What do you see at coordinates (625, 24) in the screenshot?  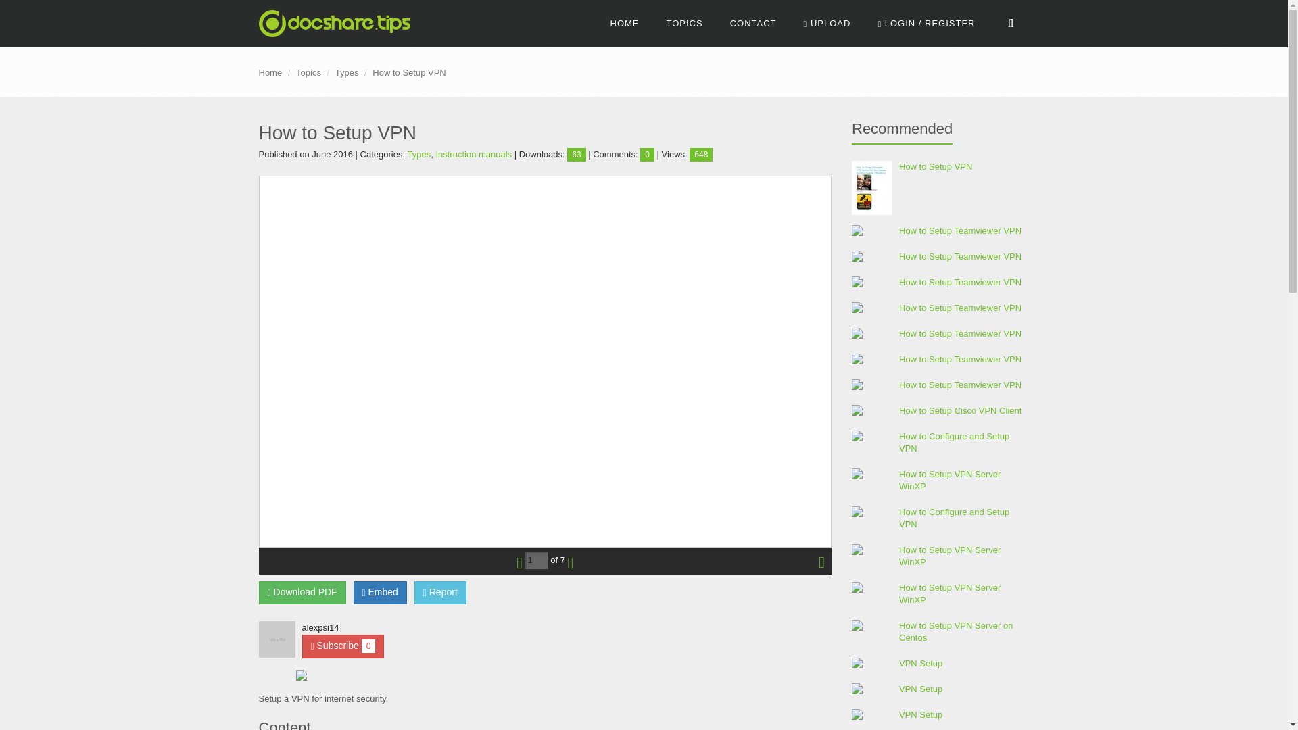 I see `HOME` at bounding box center [625, 24].